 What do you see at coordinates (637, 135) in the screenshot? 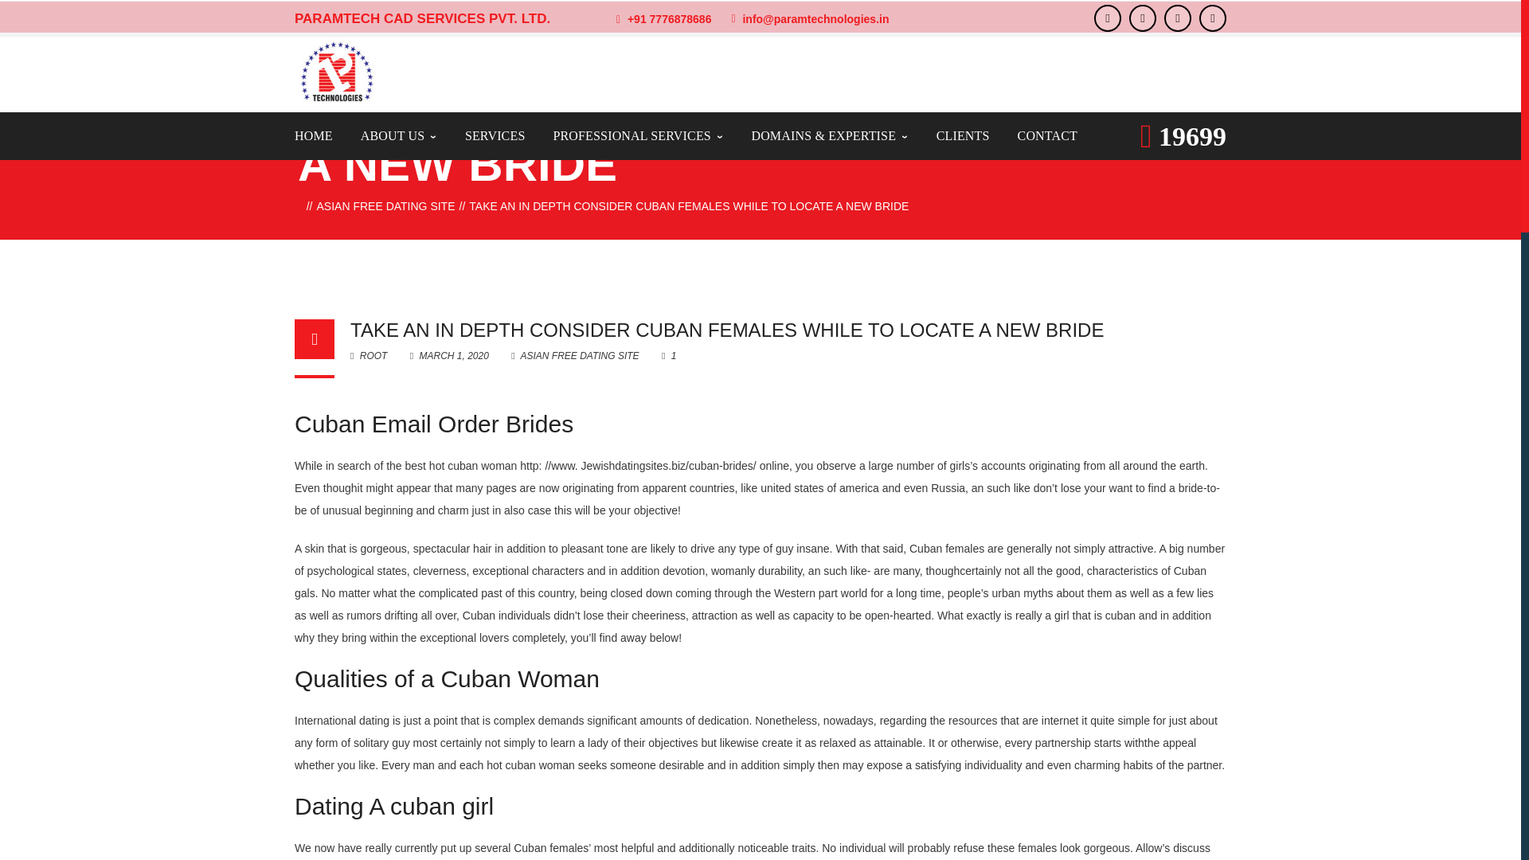
I see `PROFESSIONAL SERVICES` at bounding box center [637, 135].